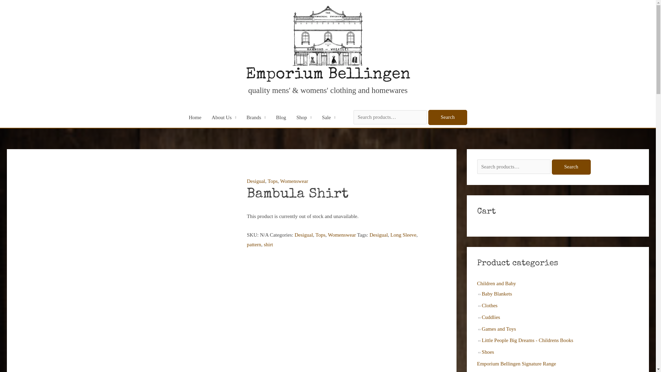 The image size is (661, 372). Describe the element at coordinates (273, 181) in the screenshot. I see `Tops` at that location.